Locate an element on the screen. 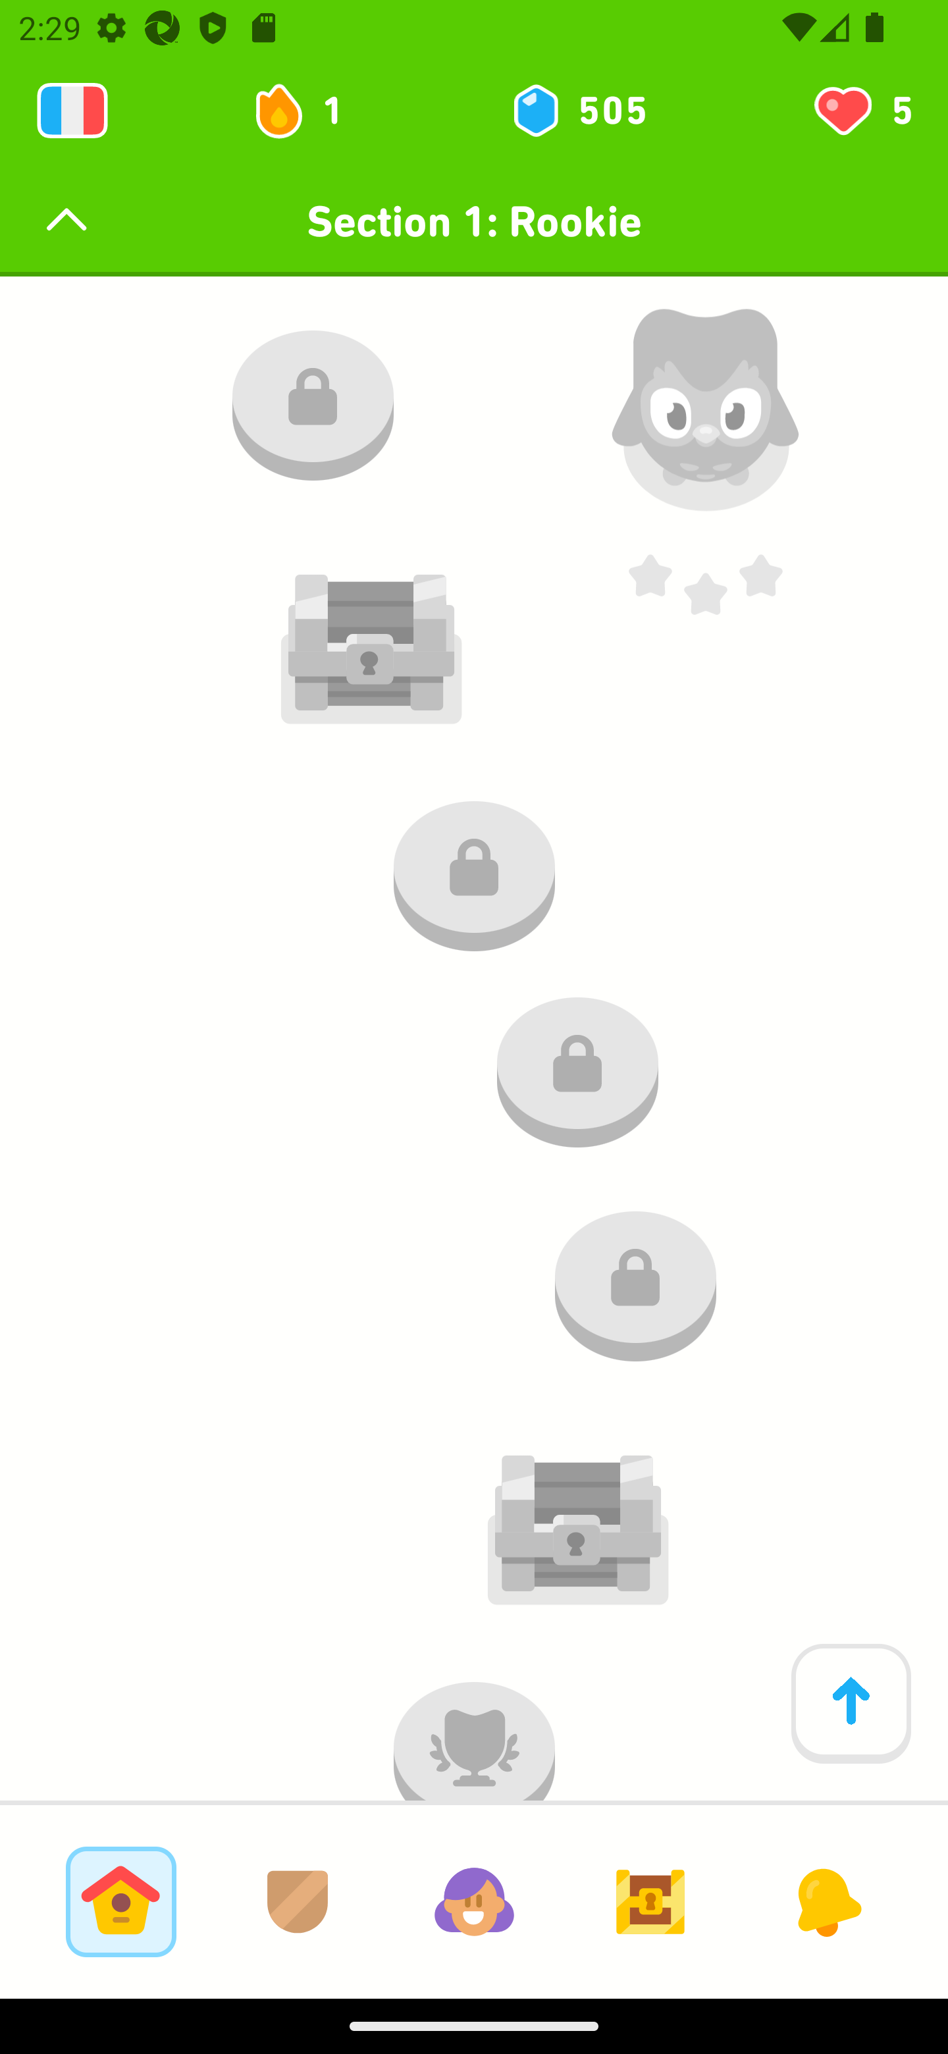 This screenshot has height=2054, width=948. Goals Tab is located at coordinates (650, 1901).